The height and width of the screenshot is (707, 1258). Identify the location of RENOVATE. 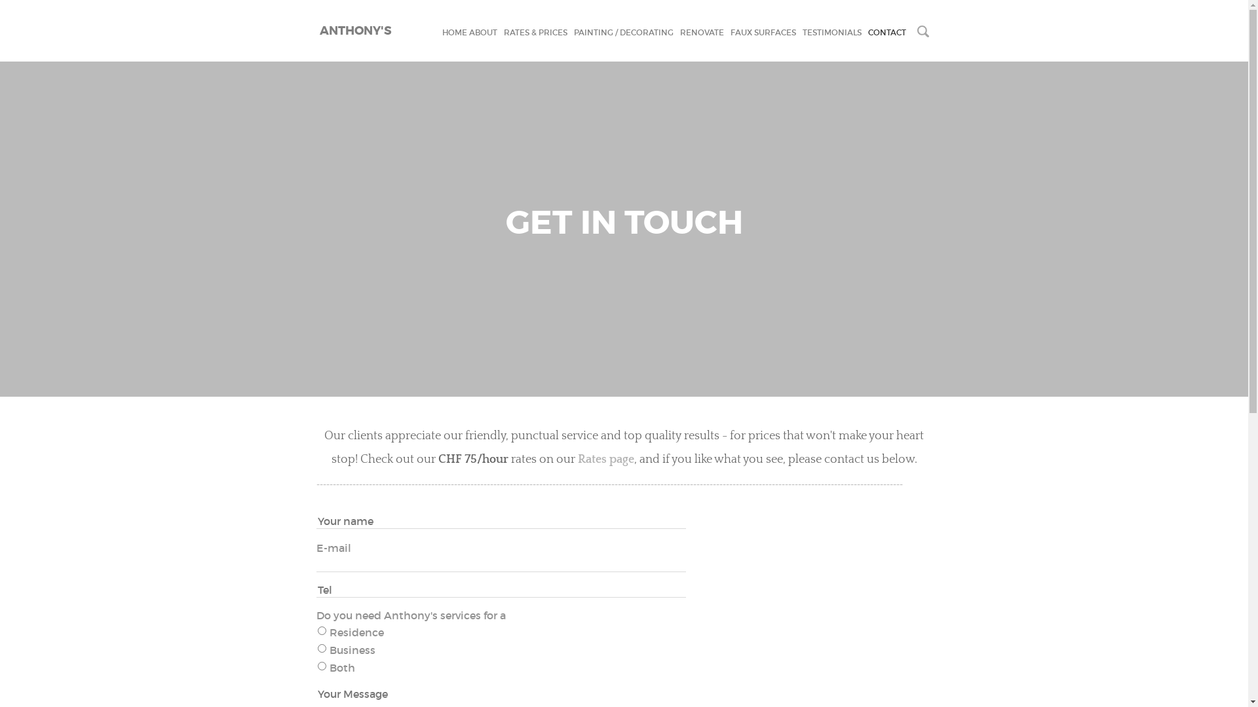
(702, 33).